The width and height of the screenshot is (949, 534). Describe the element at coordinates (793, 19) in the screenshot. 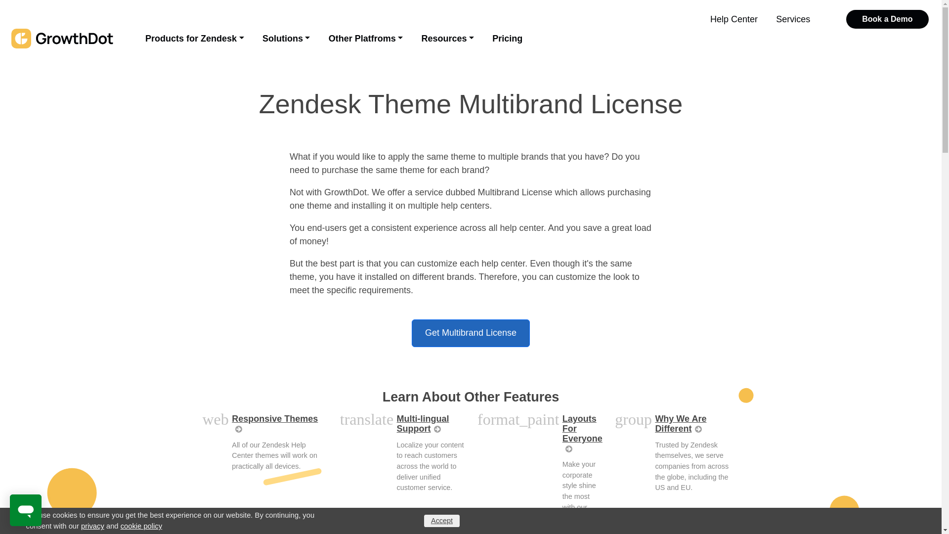

I see `Services` at that location.